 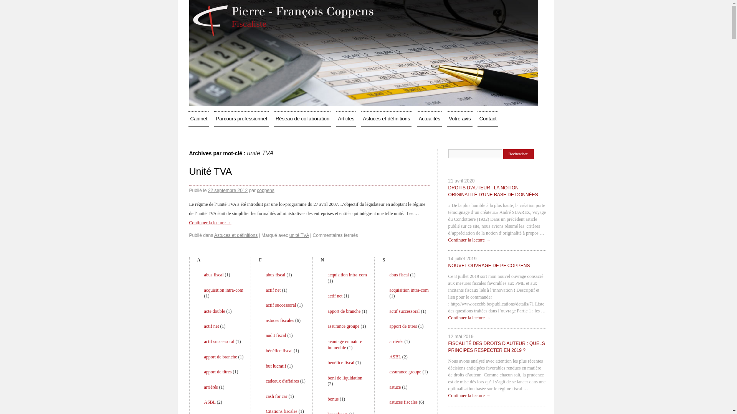 What do you see at coordinates (403, 402) in the screenshot?
I see `astuces fiscales` at bounding box center [403, 402].